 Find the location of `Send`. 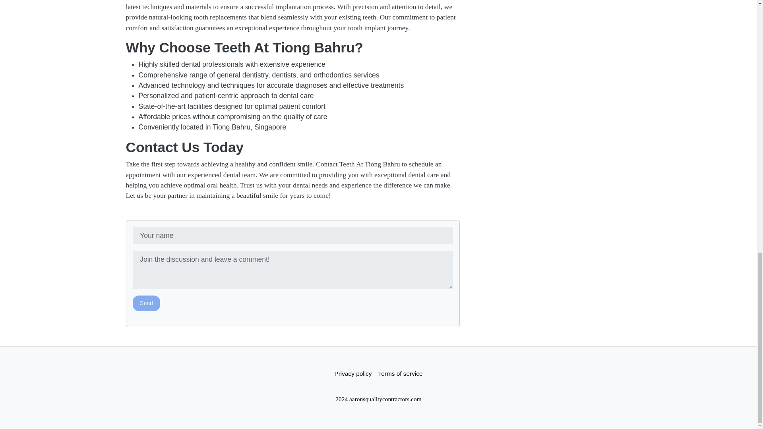

Send is located at coordinates (146, 303).